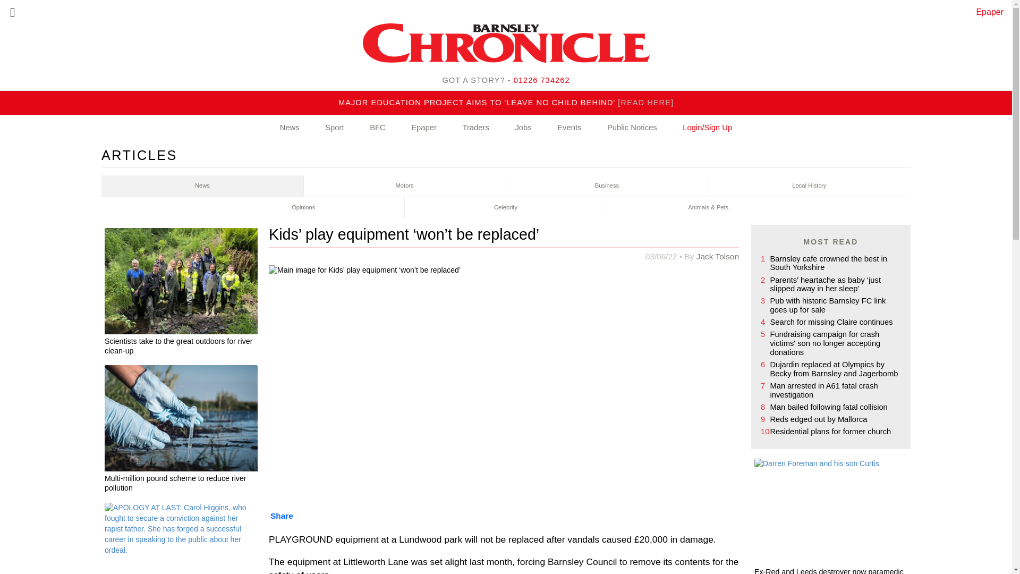  Describe the element at coordinates (290, 128) in the screenshot. I see `News` at that location.